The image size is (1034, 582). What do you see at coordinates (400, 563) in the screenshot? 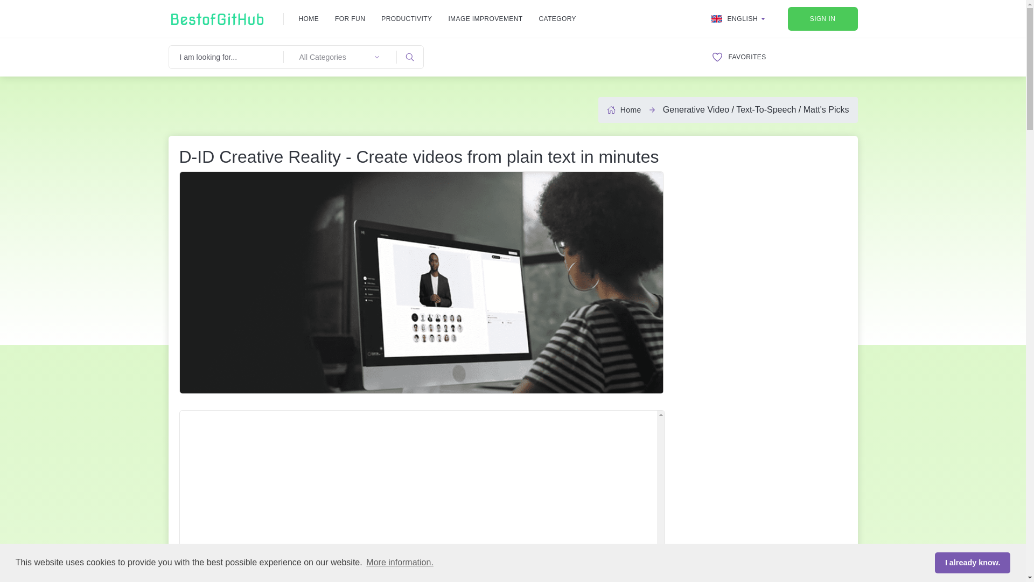
I see `More information.` at bounding box center [400, 563].